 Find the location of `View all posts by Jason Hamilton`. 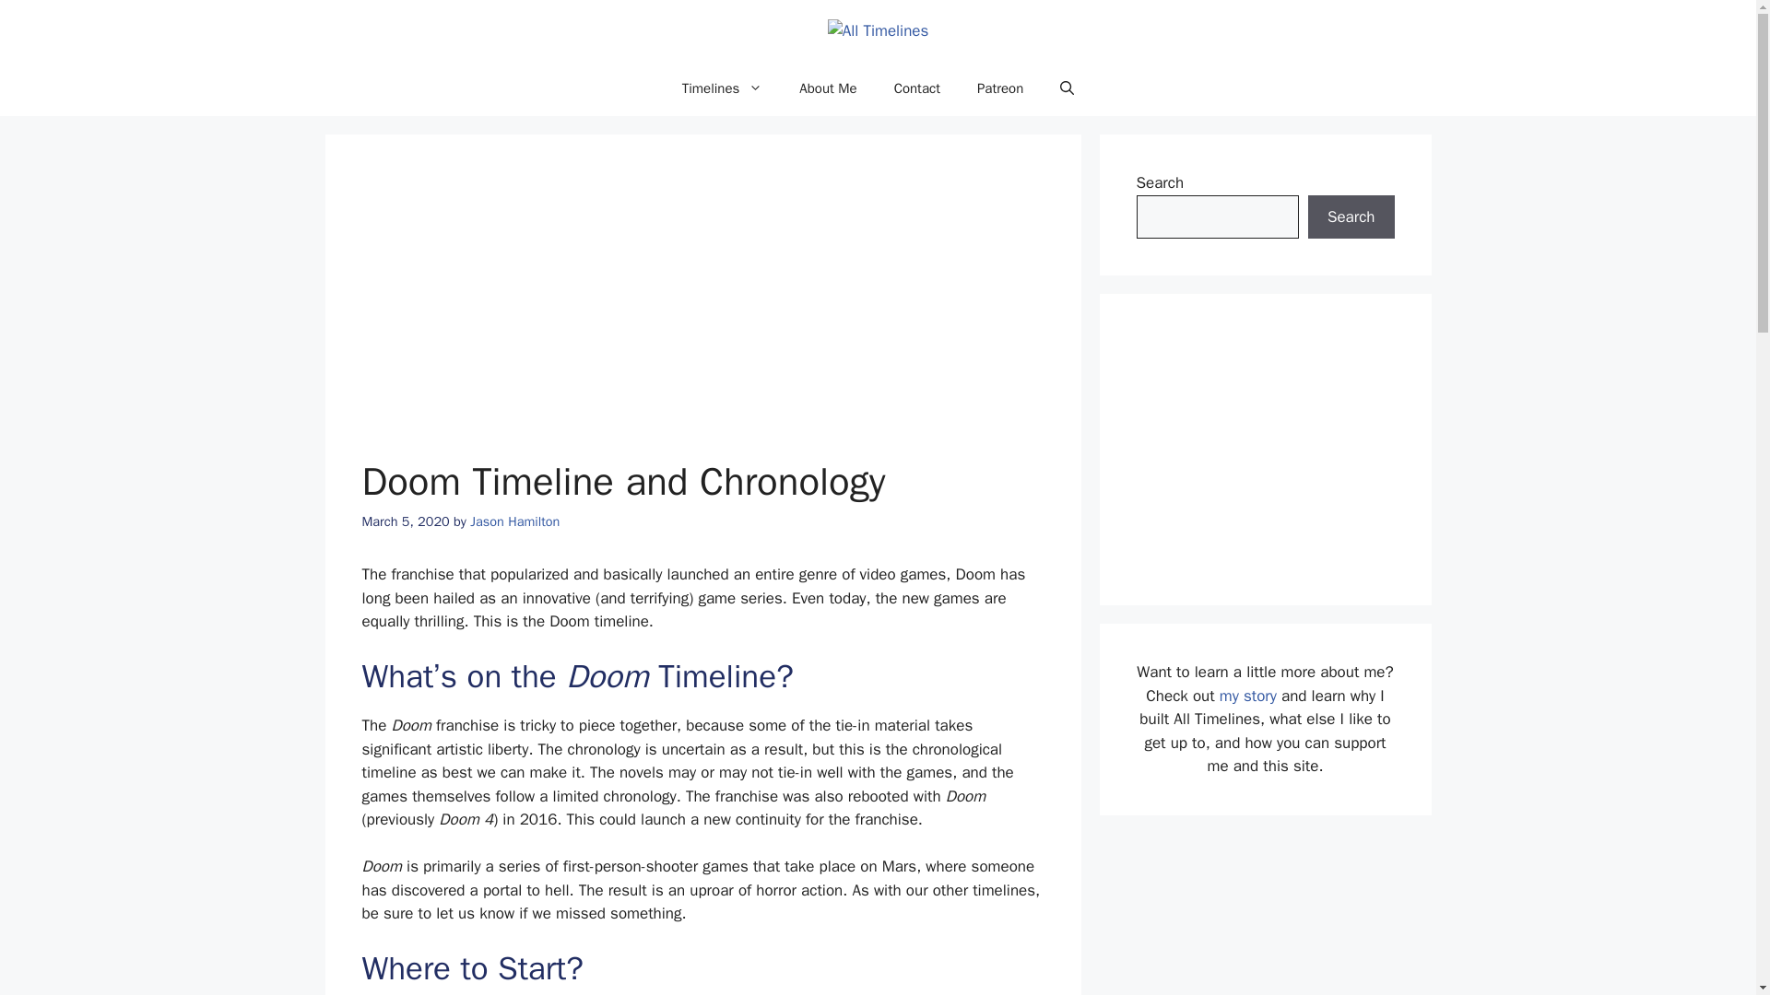

View all posts by Jason Hamilton is located at coordinates (514, 521).